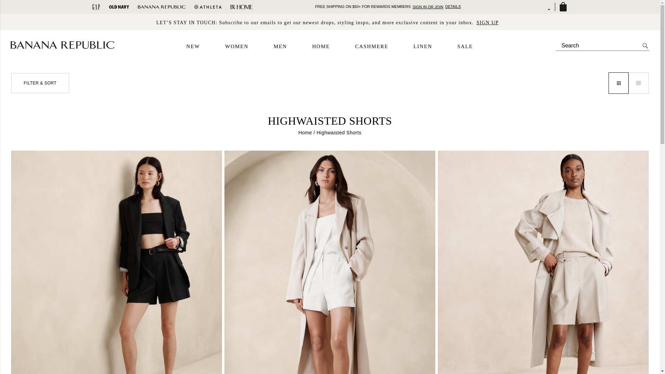 This screenshot has height=374, width=665. I want to click on WOMEN, so click(237, 46).